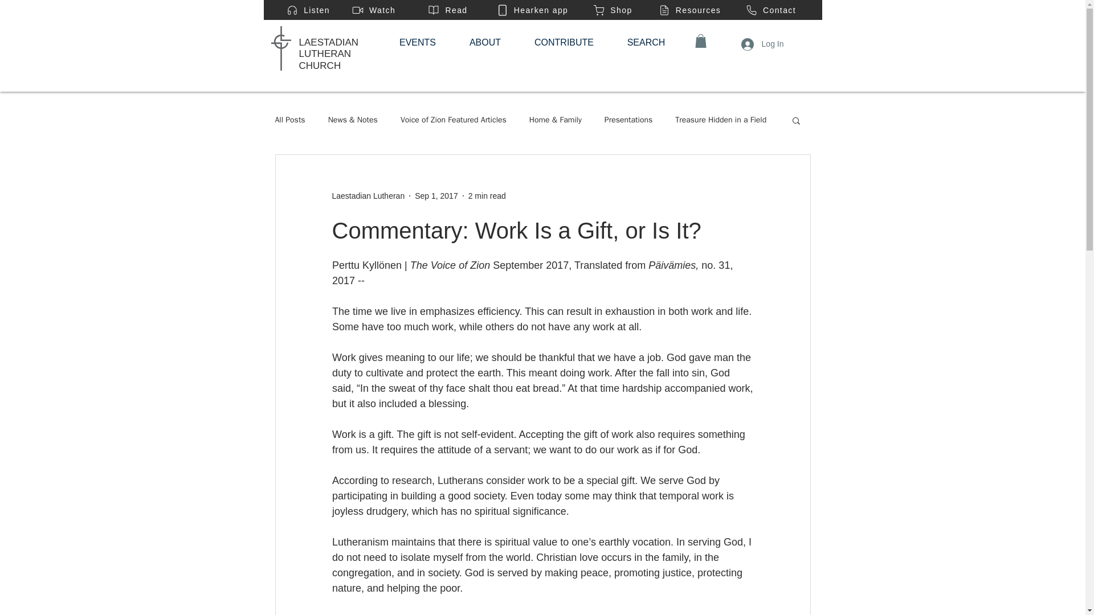 Image resolution: width=1094 pixels, height=615 pixels. I want to click on CONTRIBUTE, so click(564, 42).